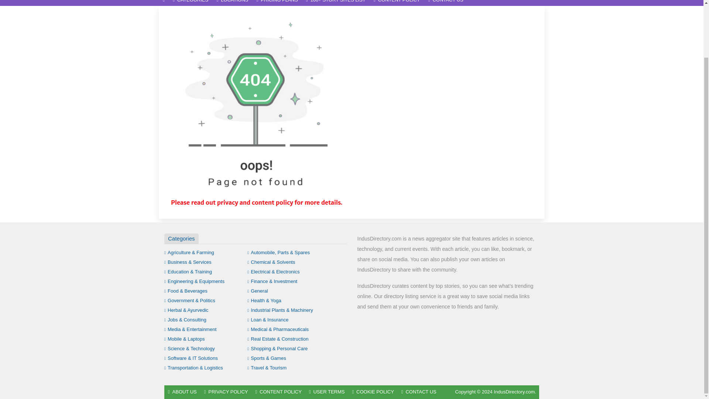 The height and width of the screenshot is (399, 709). What do you see at coordinates (258, 290) in the screenshot?
I see `General` at bounding box center [258, 290].